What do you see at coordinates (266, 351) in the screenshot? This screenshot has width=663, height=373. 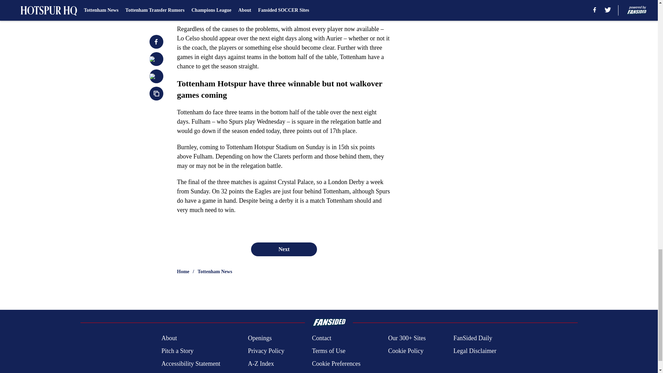 I see `Privacy Policy` at bounding box center [266, 351].